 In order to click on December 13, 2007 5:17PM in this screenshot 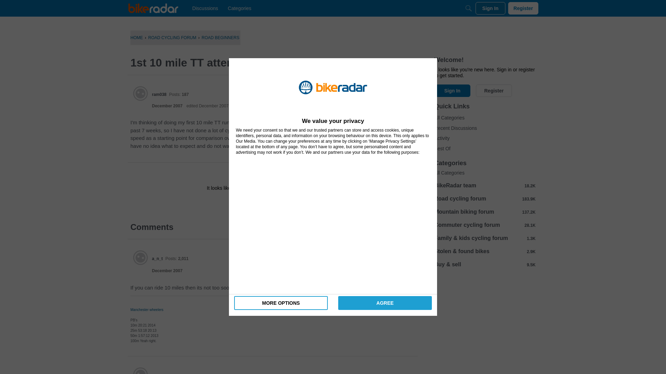, I will do `click(167, 106)`.